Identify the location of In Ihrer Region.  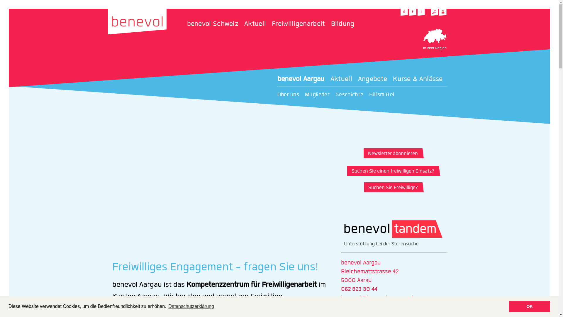
(435, 41).